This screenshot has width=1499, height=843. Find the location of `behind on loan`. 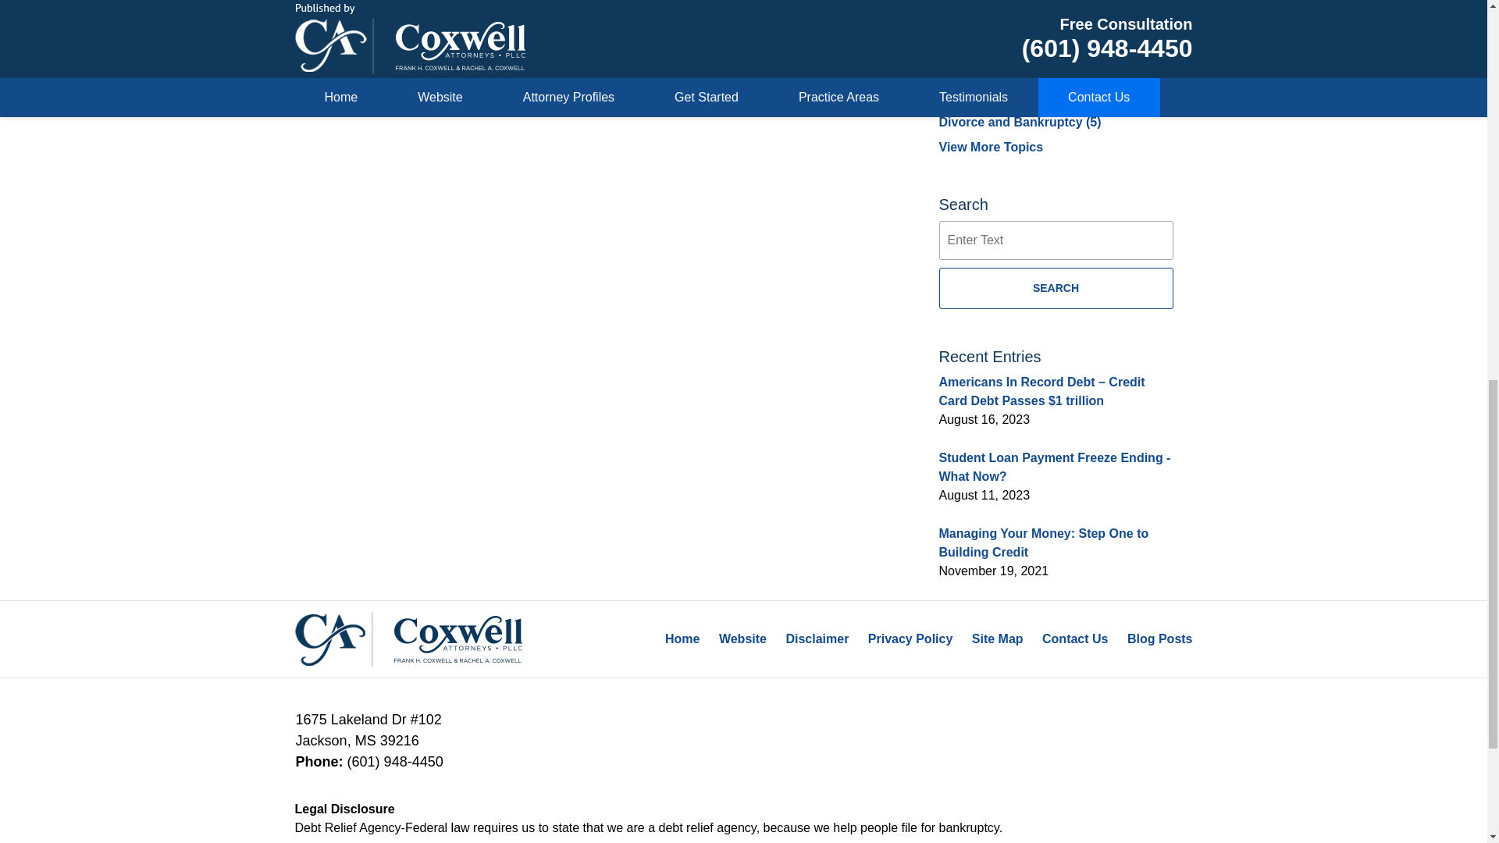

behind on loan is located at coordinates (454, 19).